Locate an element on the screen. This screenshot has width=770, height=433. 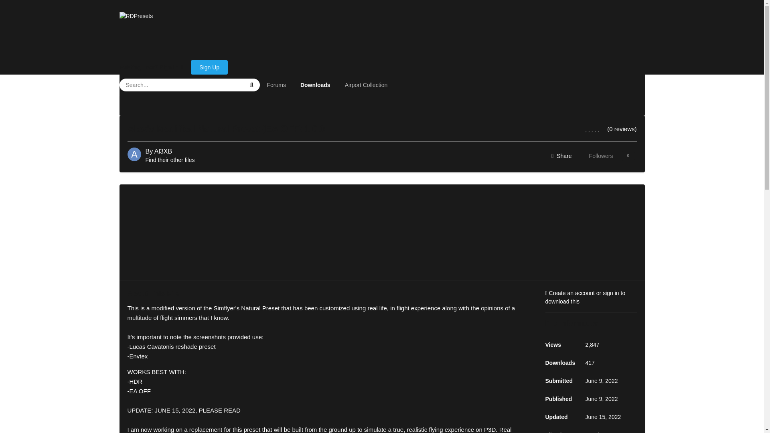
Forums is located at coordinates (277, 85).